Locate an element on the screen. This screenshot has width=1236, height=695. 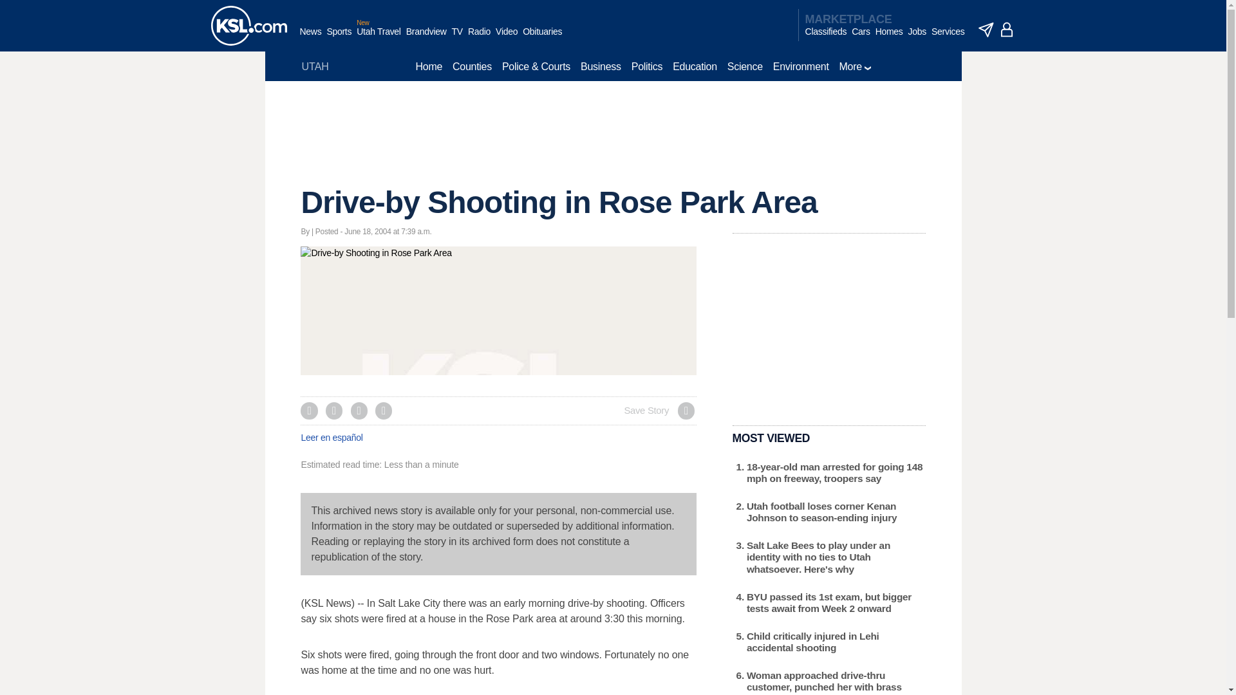
Brandview is located at coordinates (426, 38).